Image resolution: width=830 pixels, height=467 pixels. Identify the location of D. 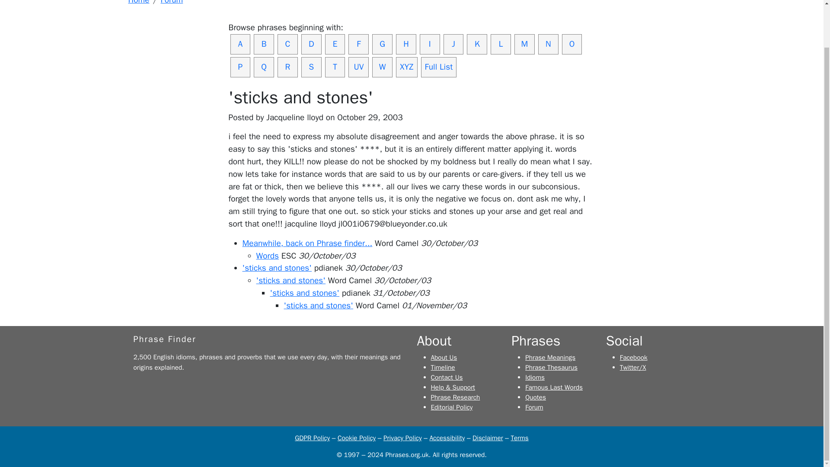
(311, 44).